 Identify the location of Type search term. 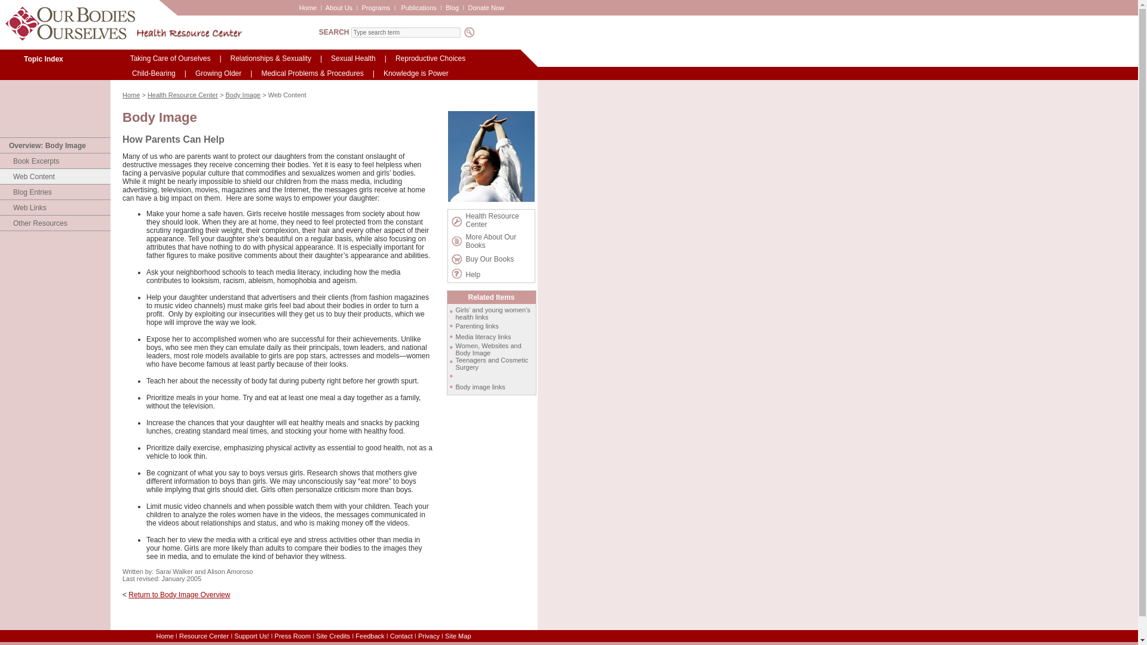
(406, 32).